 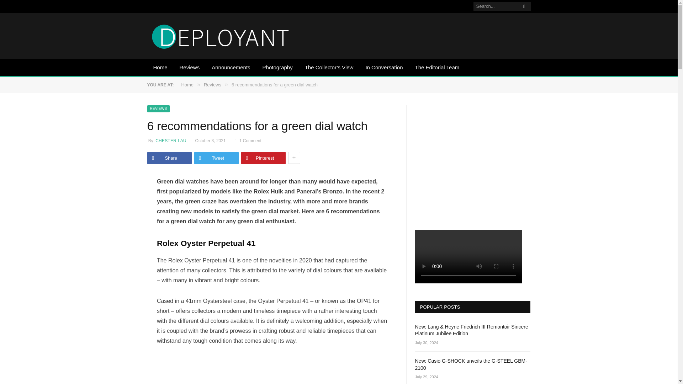 What do you see at coordinates (212, 85) in the screenshot?
I see `Reviews` at bounding box center [212, 85].